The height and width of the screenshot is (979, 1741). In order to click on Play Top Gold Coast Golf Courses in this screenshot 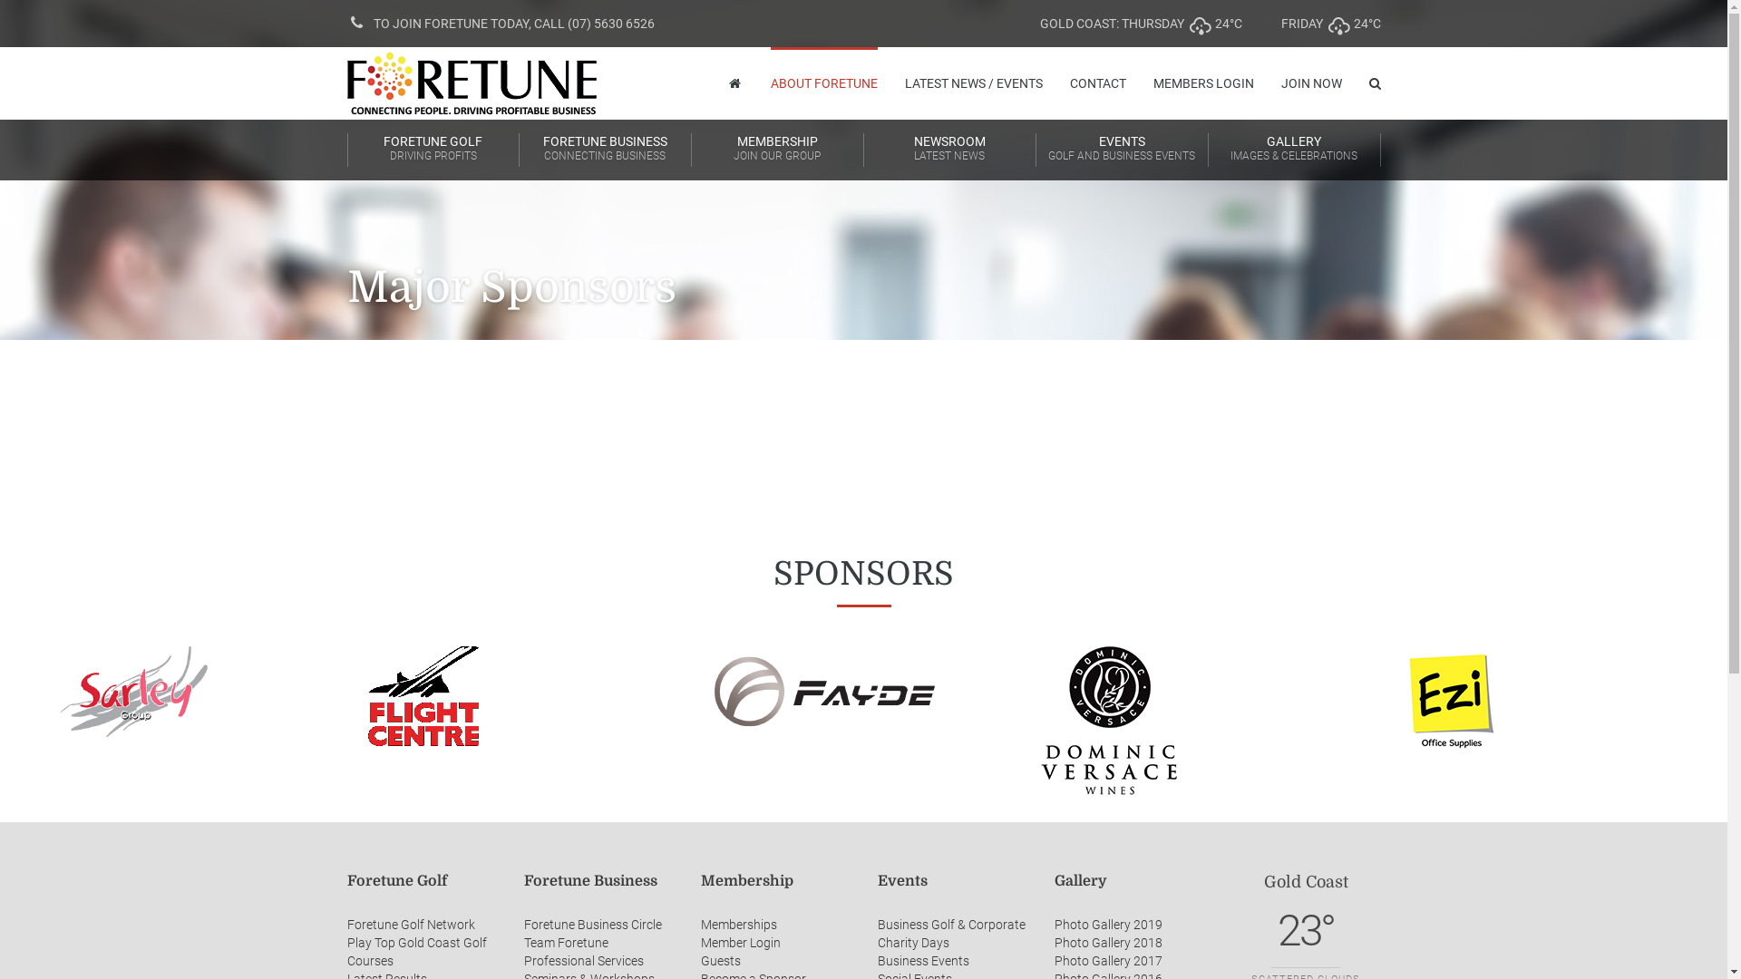, I will do `click(416, 952)`.